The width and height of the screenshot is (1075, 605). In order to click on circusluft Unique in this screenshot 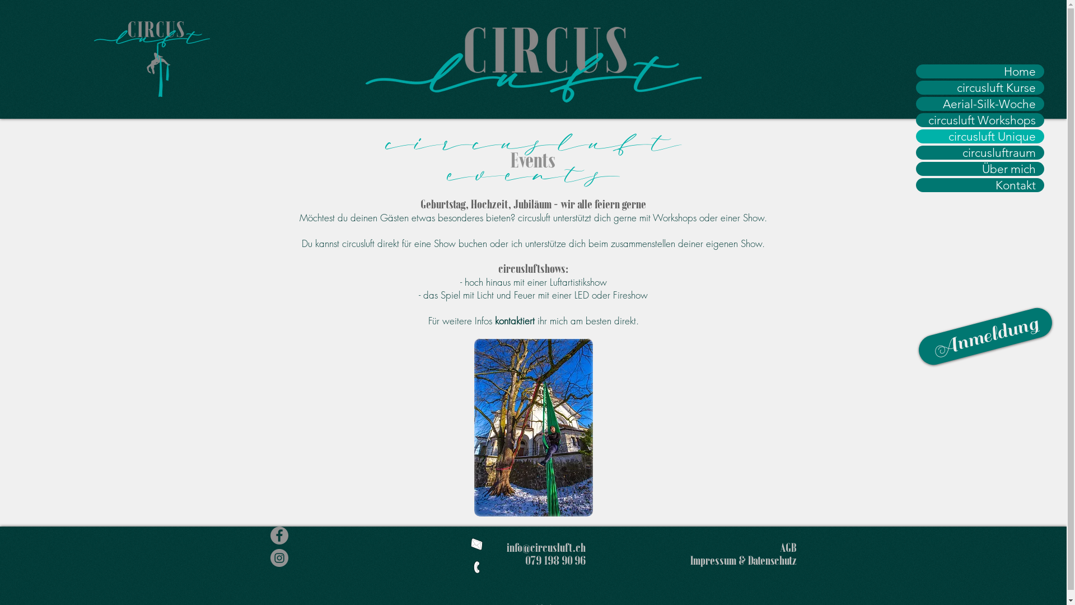, I will do `click(980, 137)`.